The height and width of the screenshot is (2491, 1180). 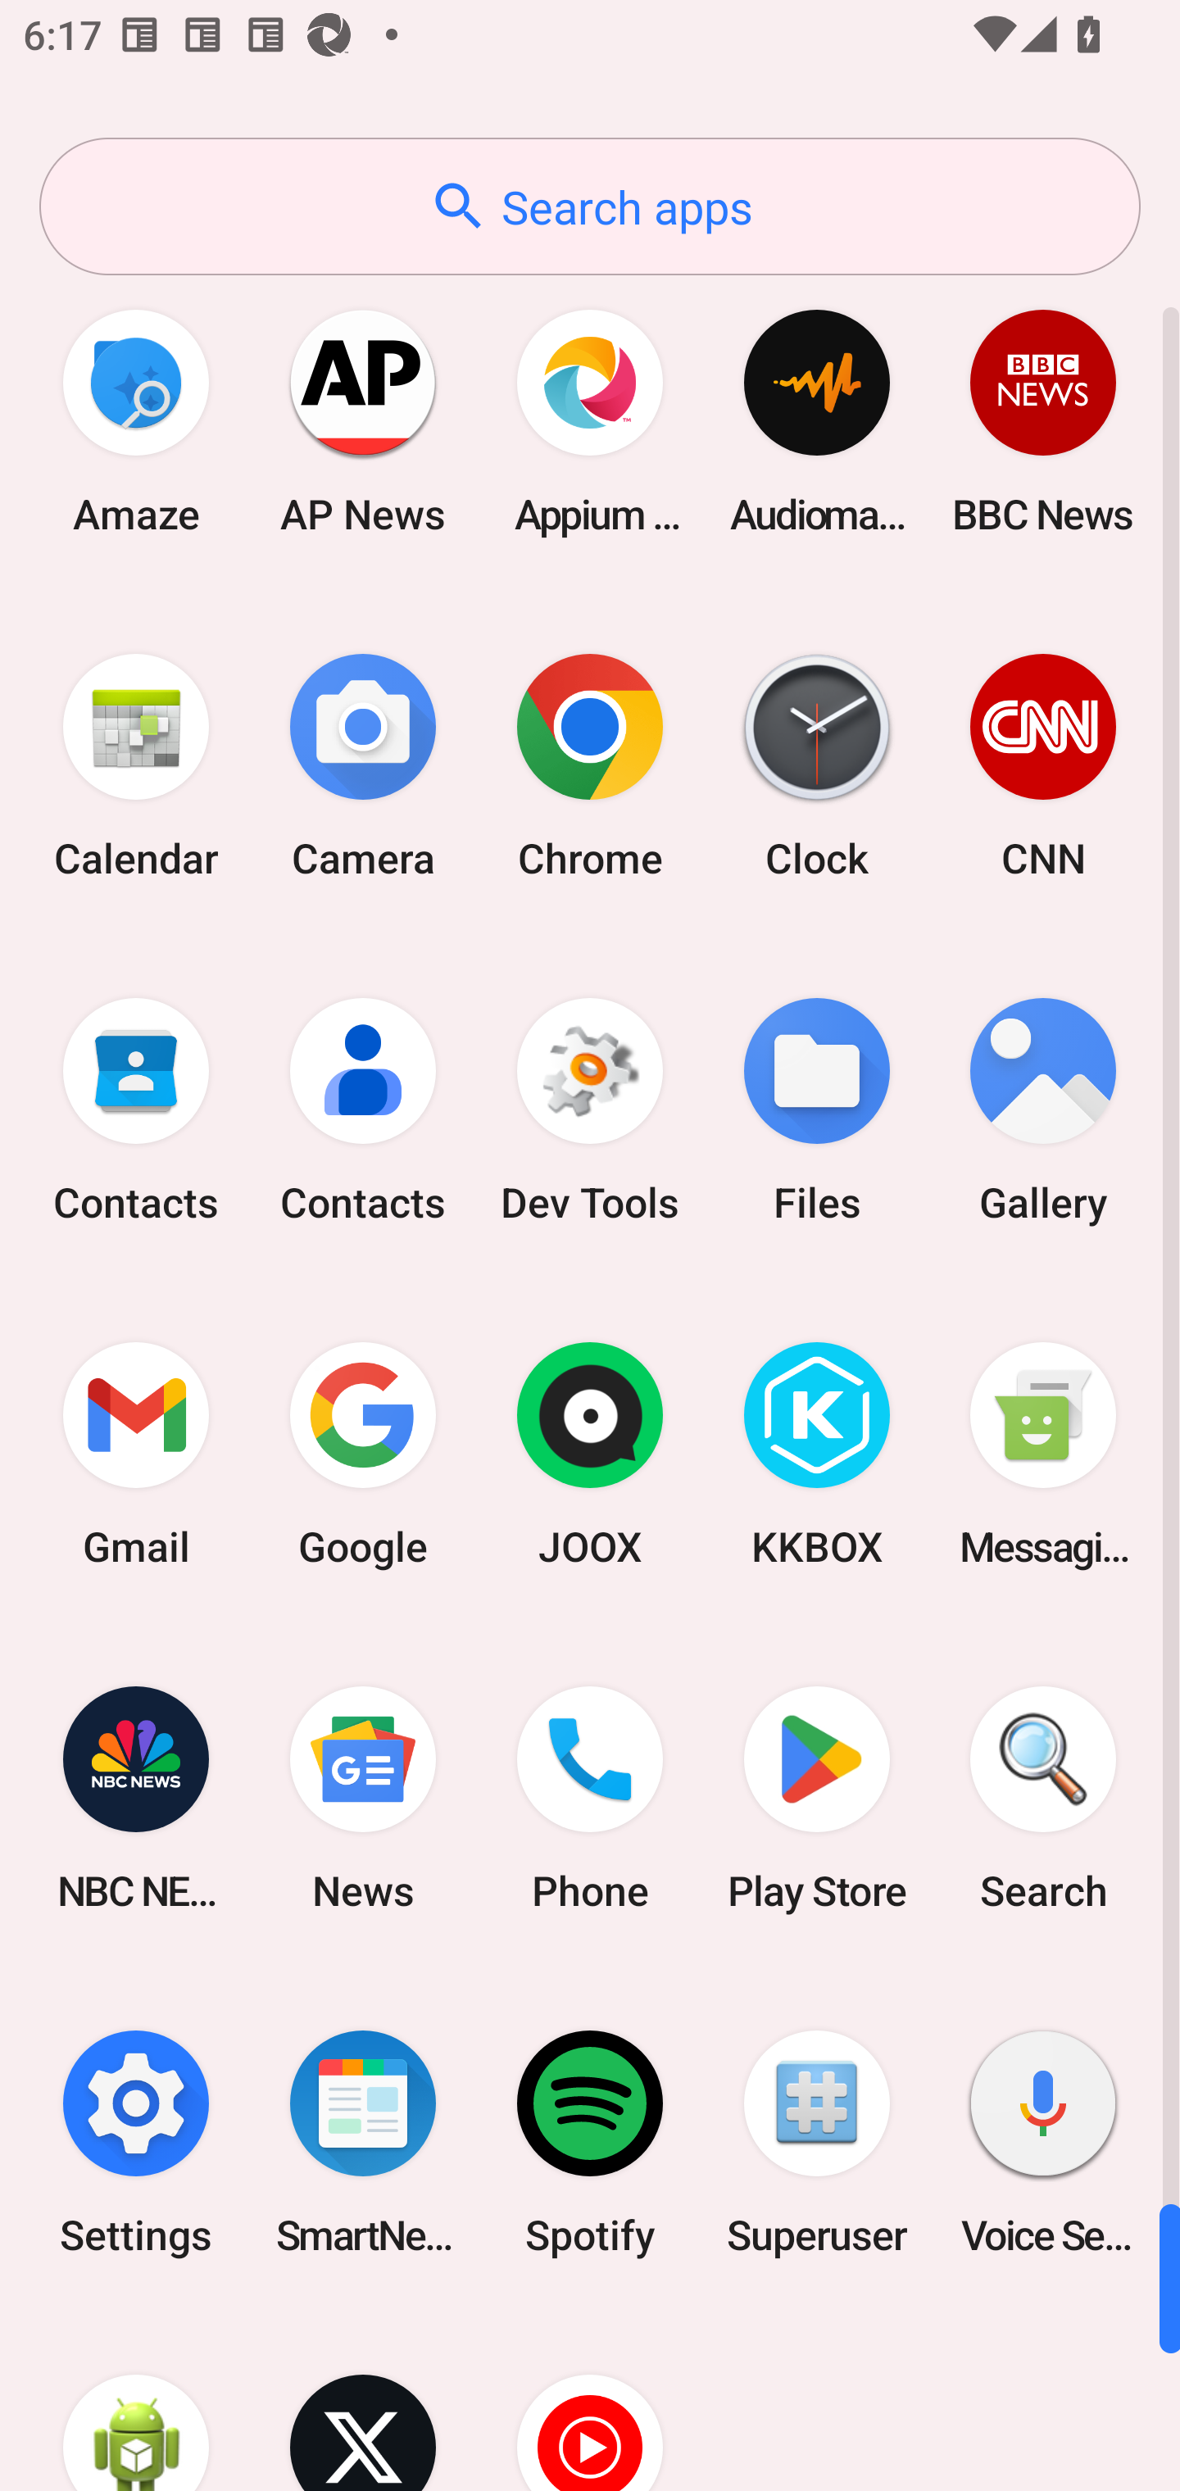 What do you see at coordinates (136, 1111) in the screenshot?
I see `Contacts` at bounding box center [136, 1111].